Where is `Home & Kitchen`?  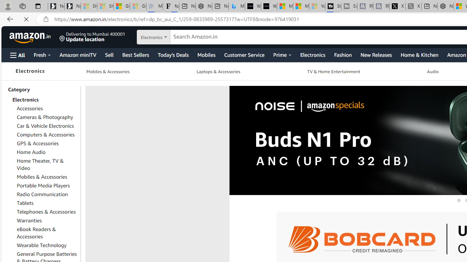
Home & Kitchen is located at coordinates (419, 55).